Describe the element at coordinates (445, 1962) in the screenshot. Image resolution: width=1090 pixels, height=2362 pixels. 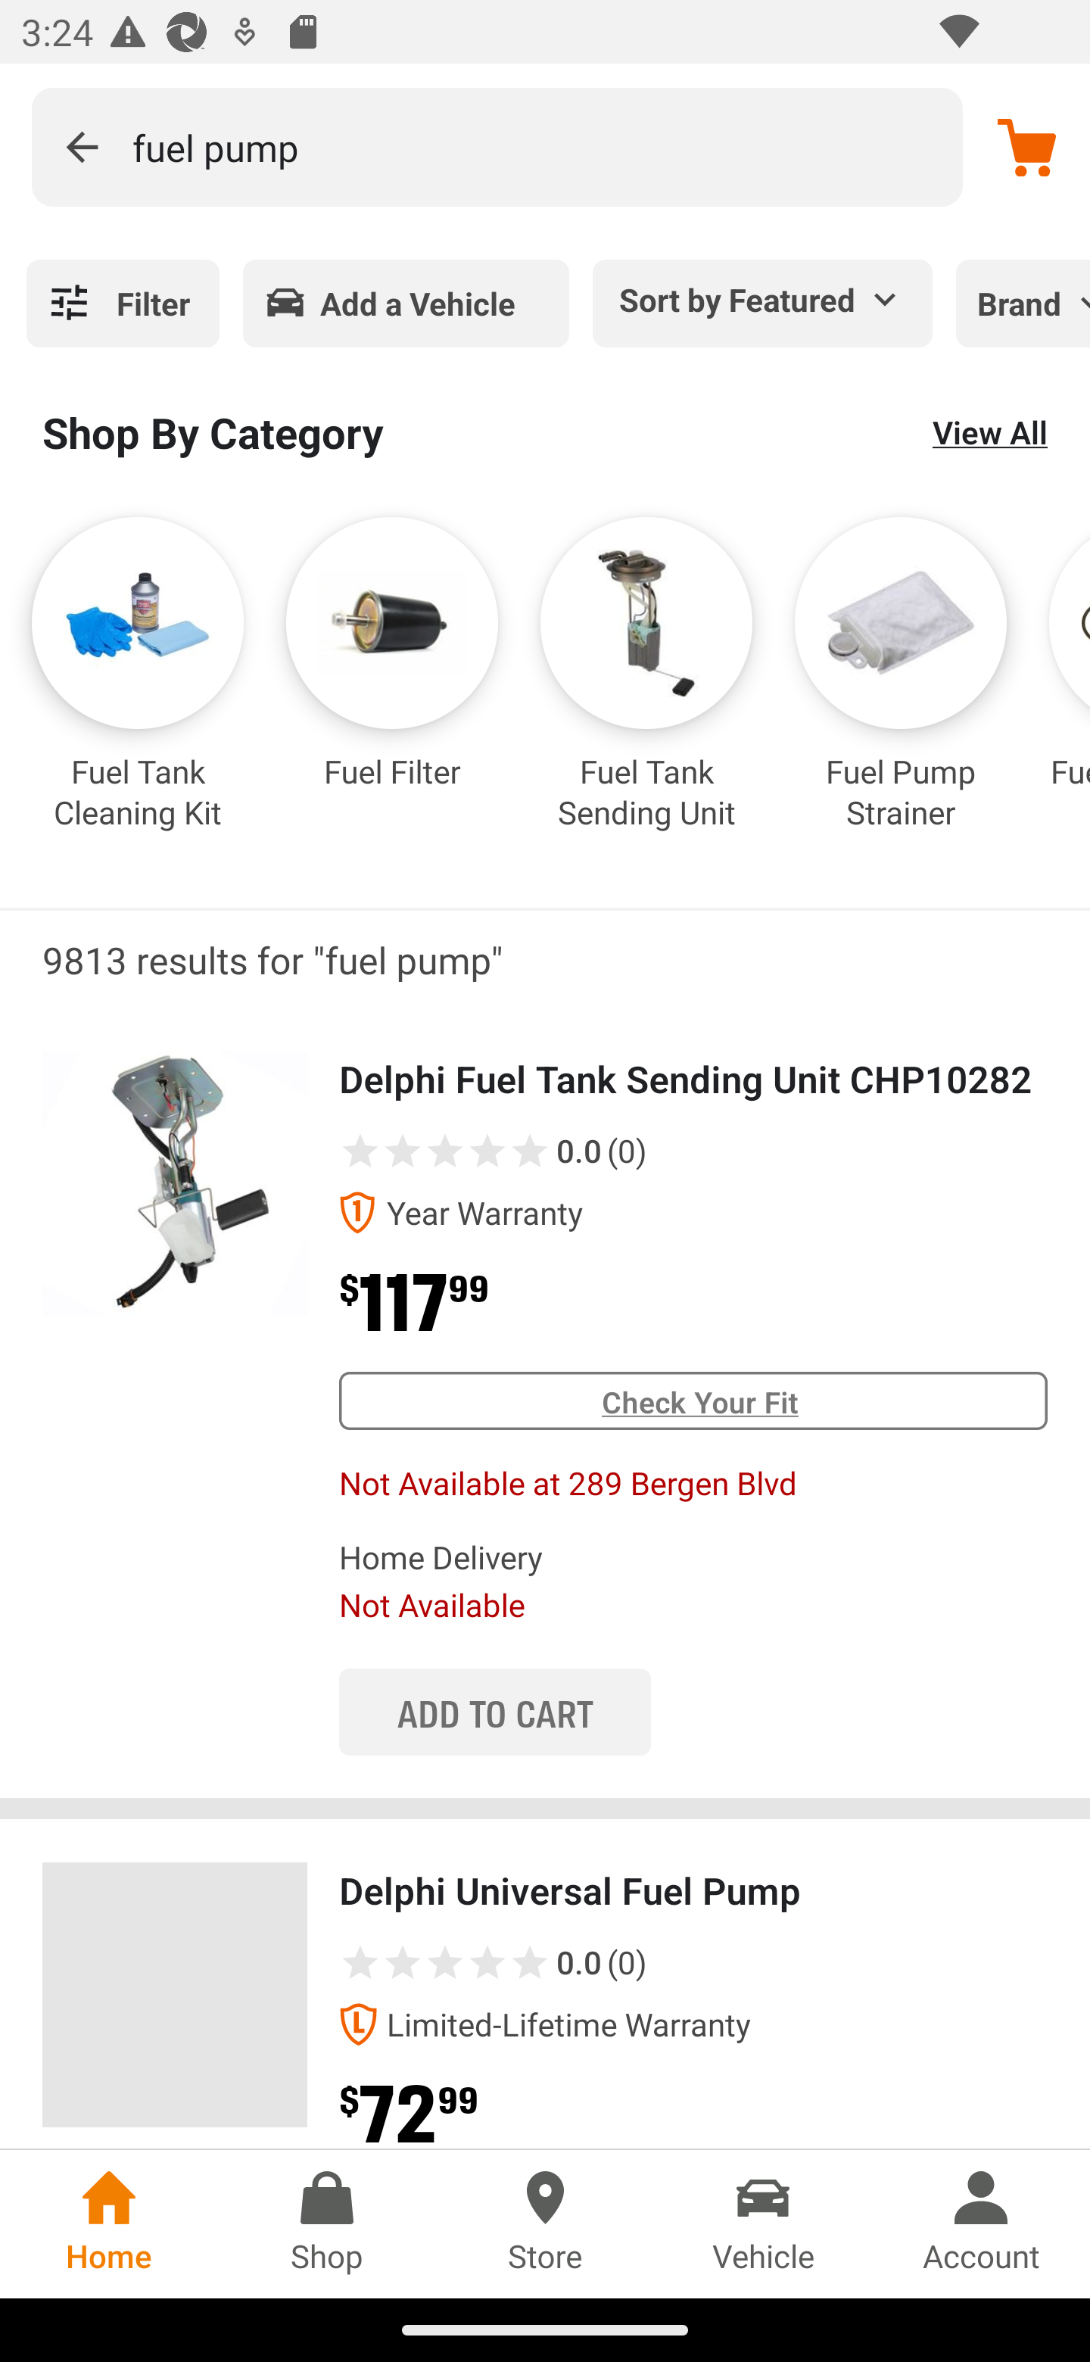
I see `Press to rate 3 out of 5 ` at that location.